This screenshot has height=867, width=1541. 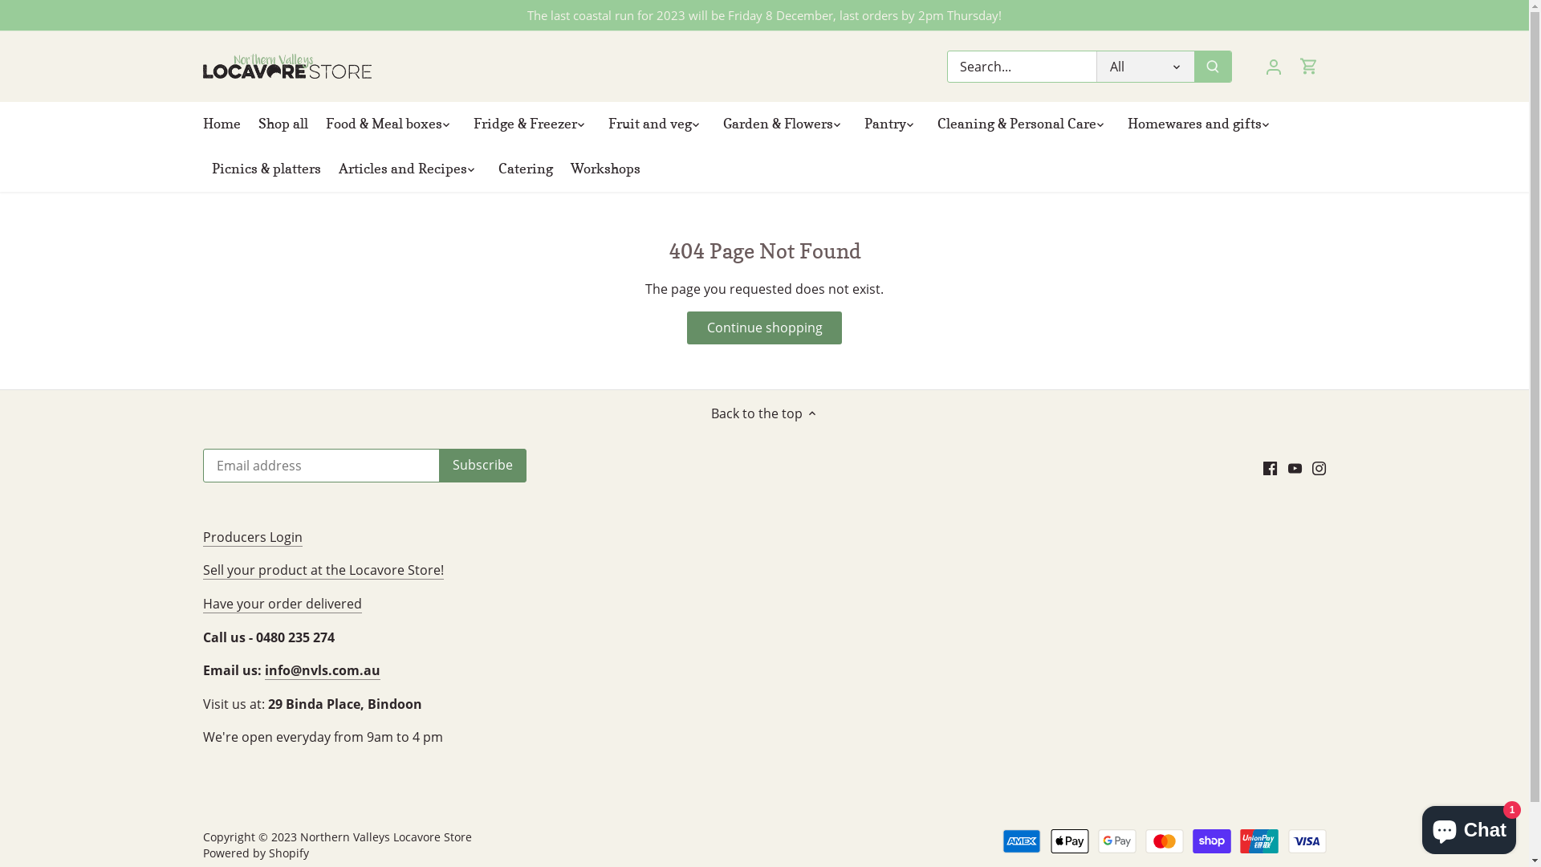 What do you see at coordinates (266, 169) in the screenshot?
I see `Picnics & platters` at bounding box center [266, 169].